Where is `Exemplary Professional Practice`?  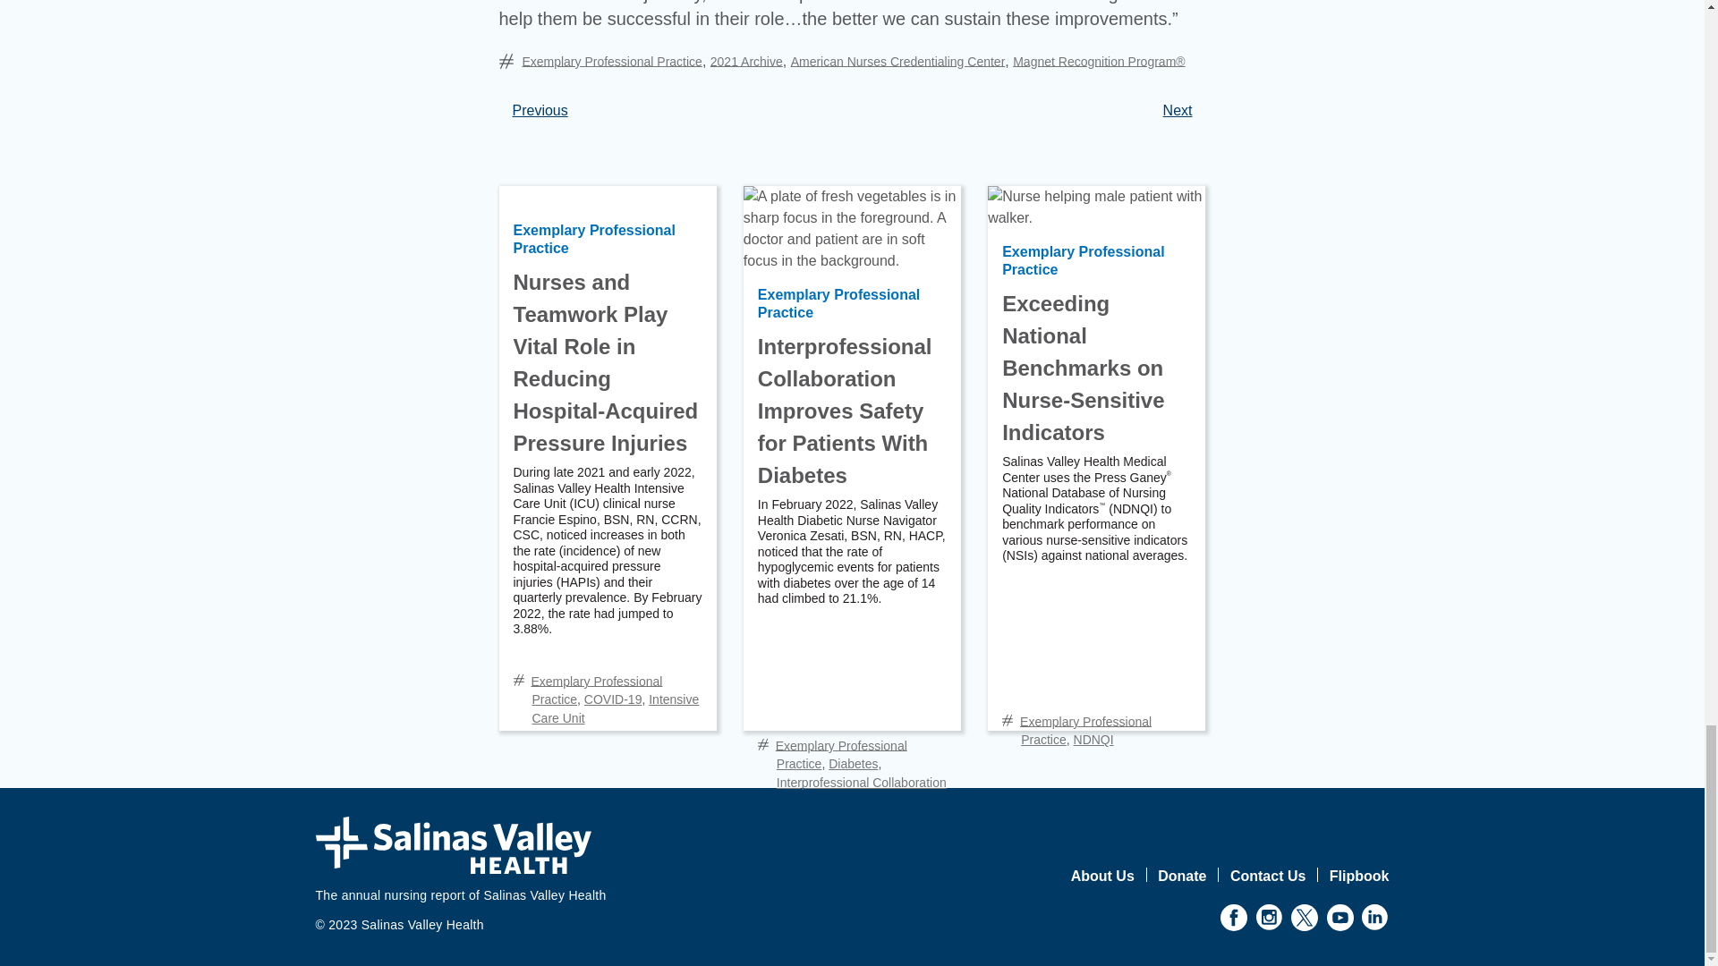
Exemplary Professional Practice is located at coordinates (594, 240).